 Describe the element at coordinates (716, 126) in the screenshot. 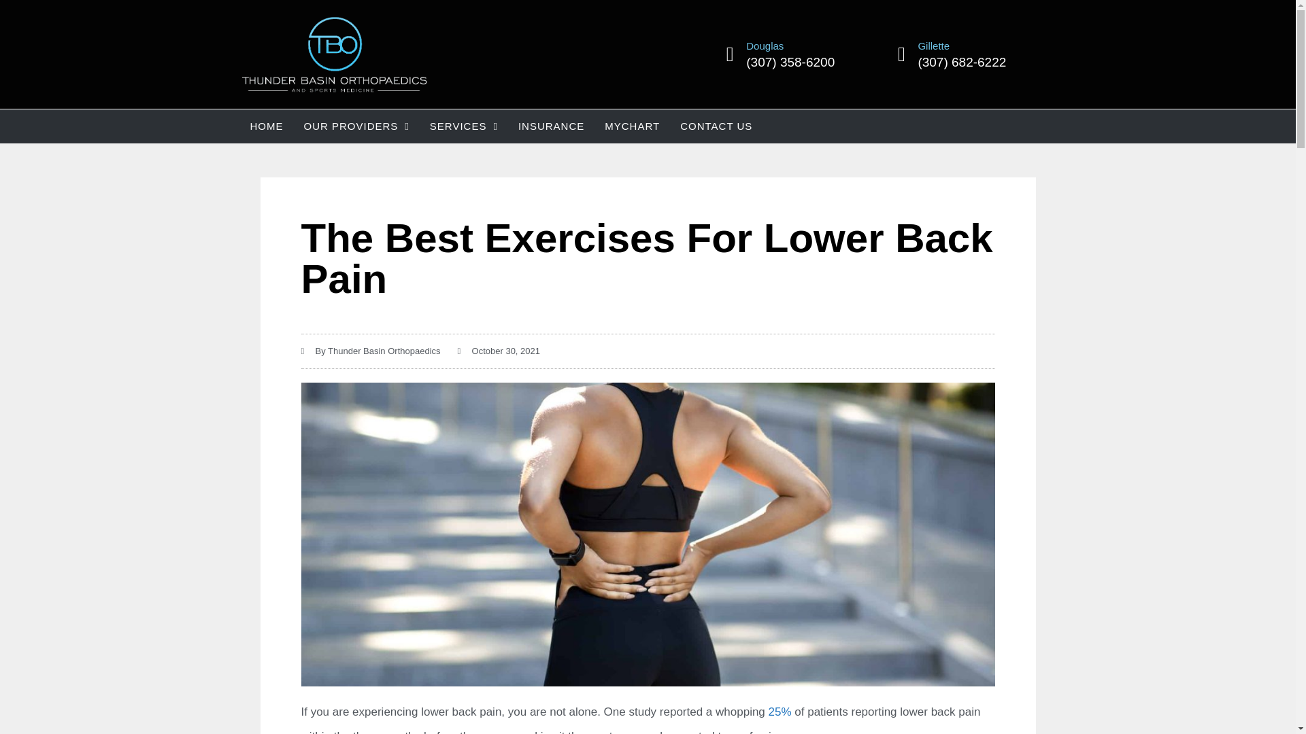

I see `CONTACT US` at that location.